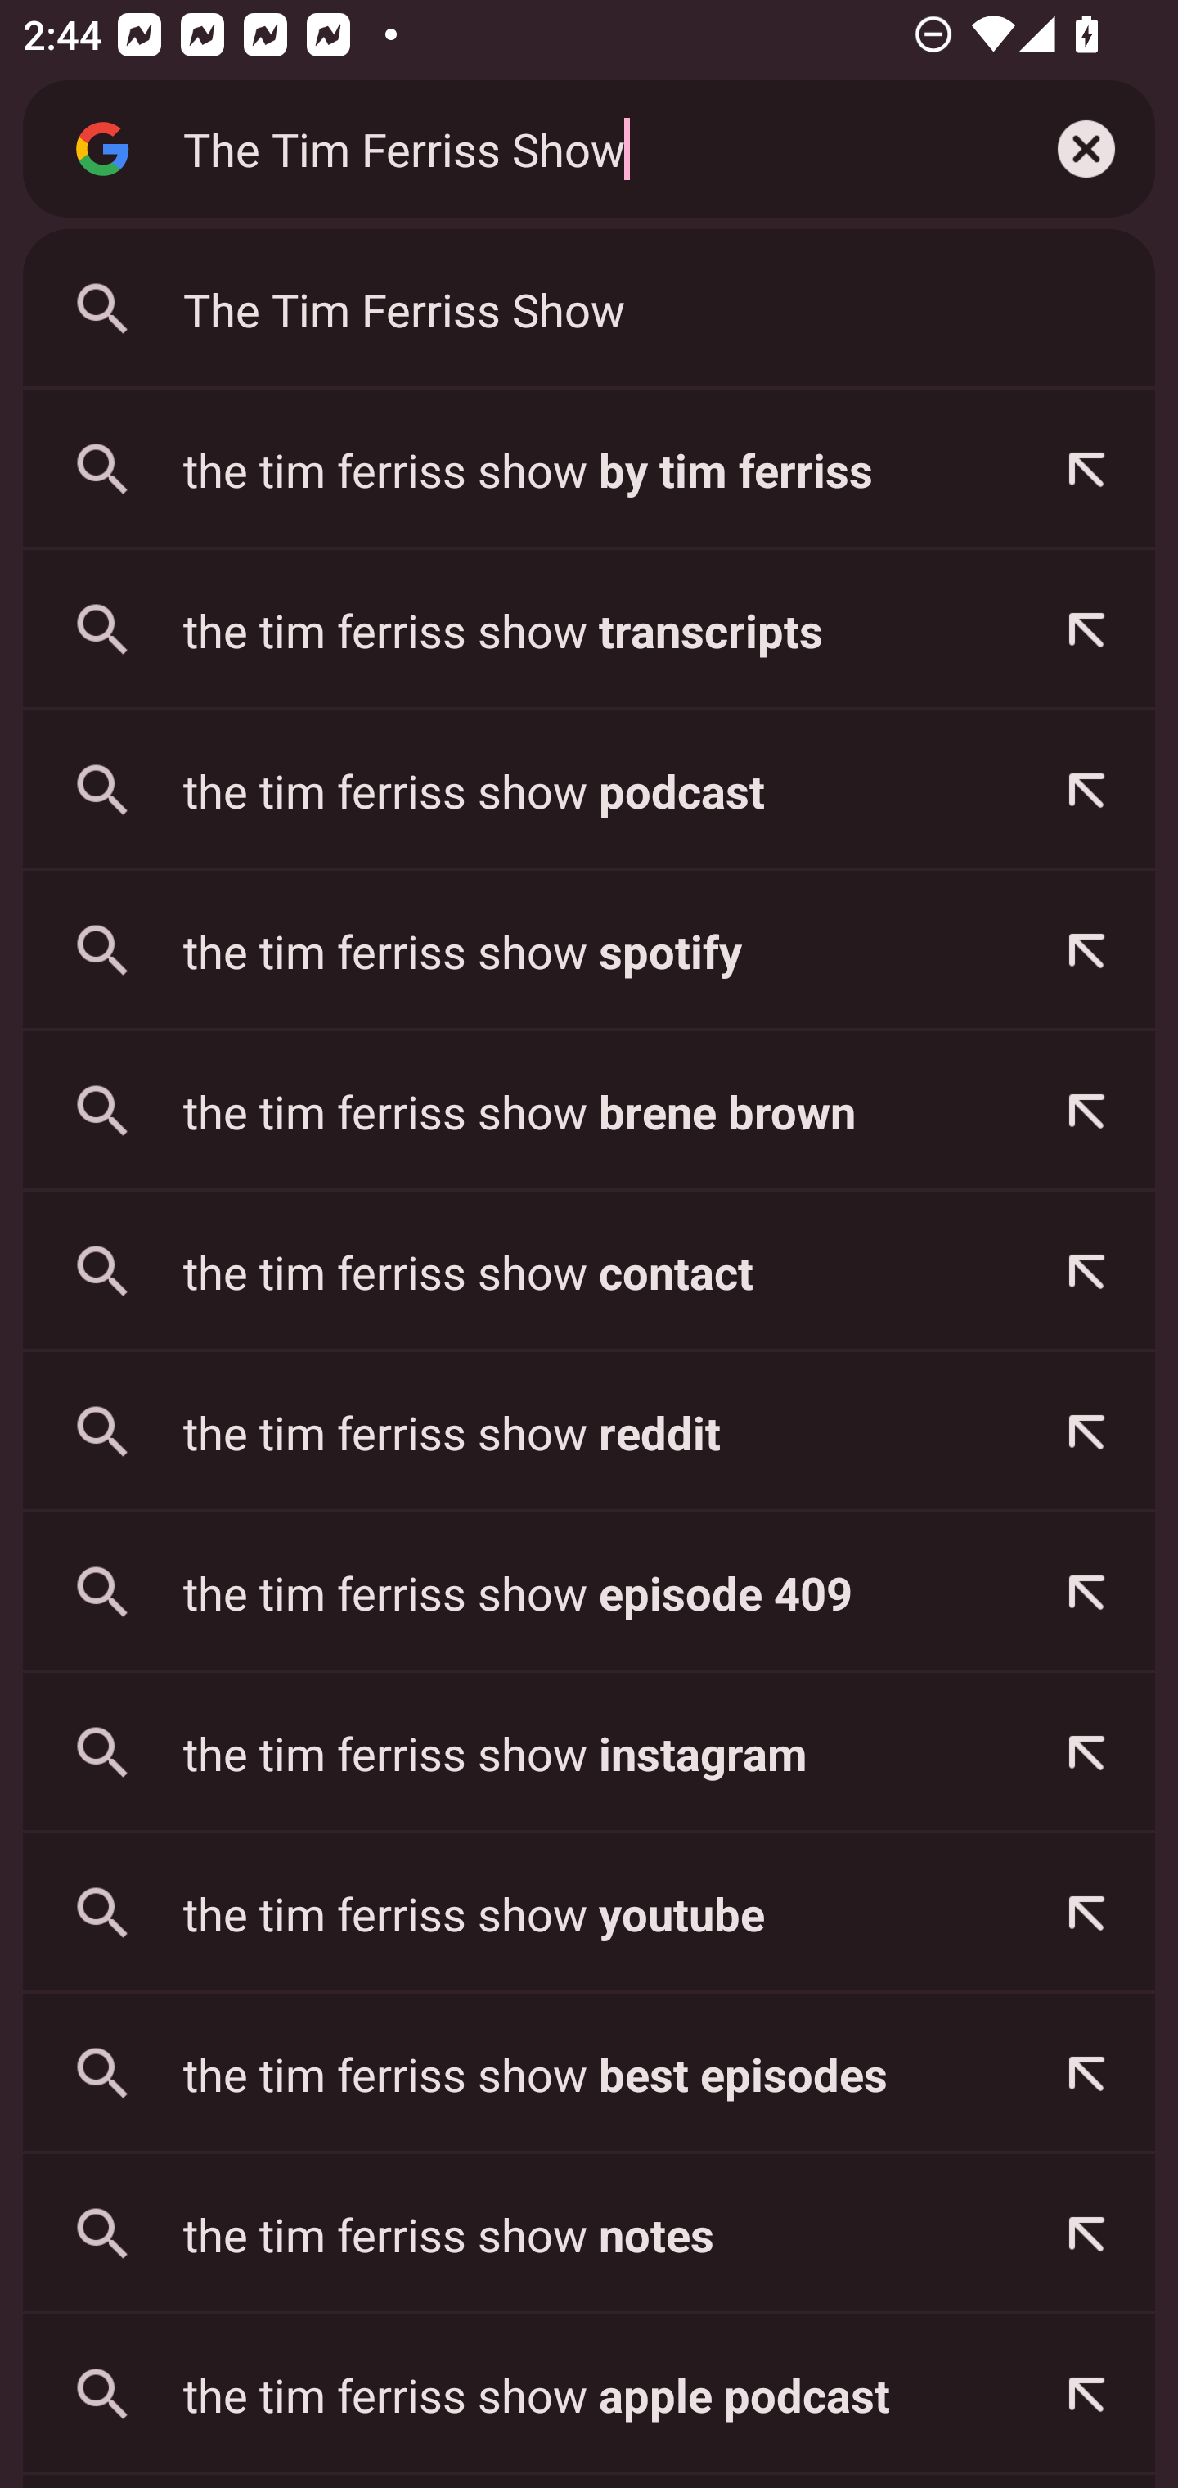  I want to click on Refine: the tim ferriss show reddit, so click(1086, 1431).